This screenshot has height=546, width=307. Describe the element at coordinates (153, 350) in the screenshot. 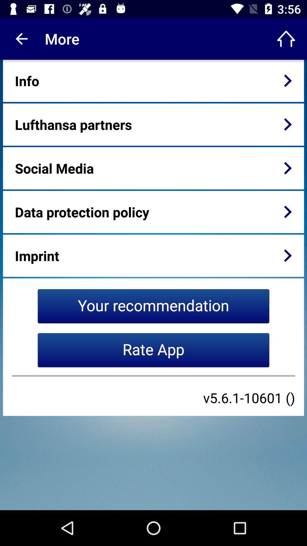

I see `jump until the rate app item` at that location.